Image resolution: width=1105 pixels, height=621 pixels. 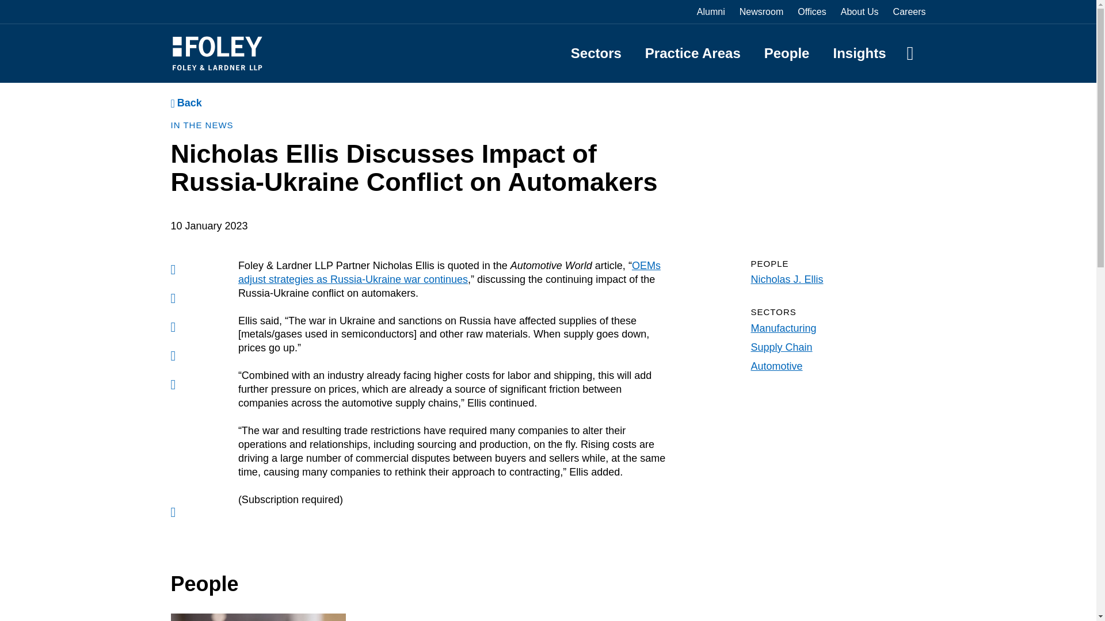 What do you see at coordinates (185, 103) in the screenshot?
I see `Back` at bounding box center [185, 103].